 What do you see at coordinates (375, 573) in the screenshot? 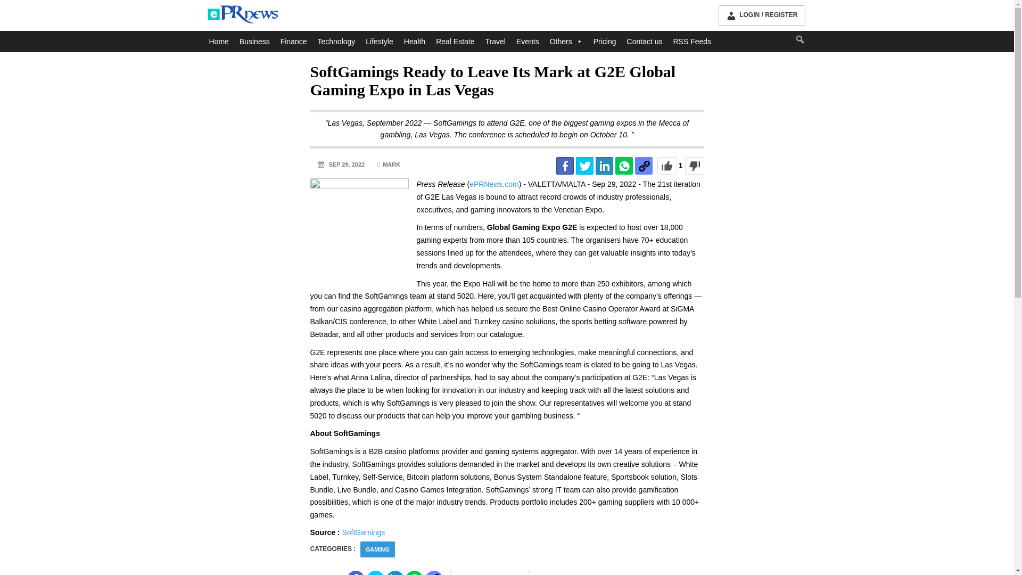
I see `Share on Twitter` at bounding box center [375, 573].